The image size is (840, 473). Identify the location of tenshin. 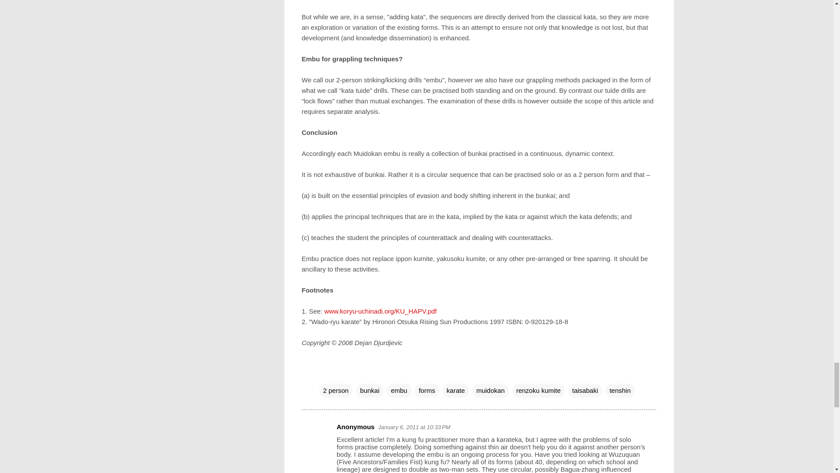
(619, 391).